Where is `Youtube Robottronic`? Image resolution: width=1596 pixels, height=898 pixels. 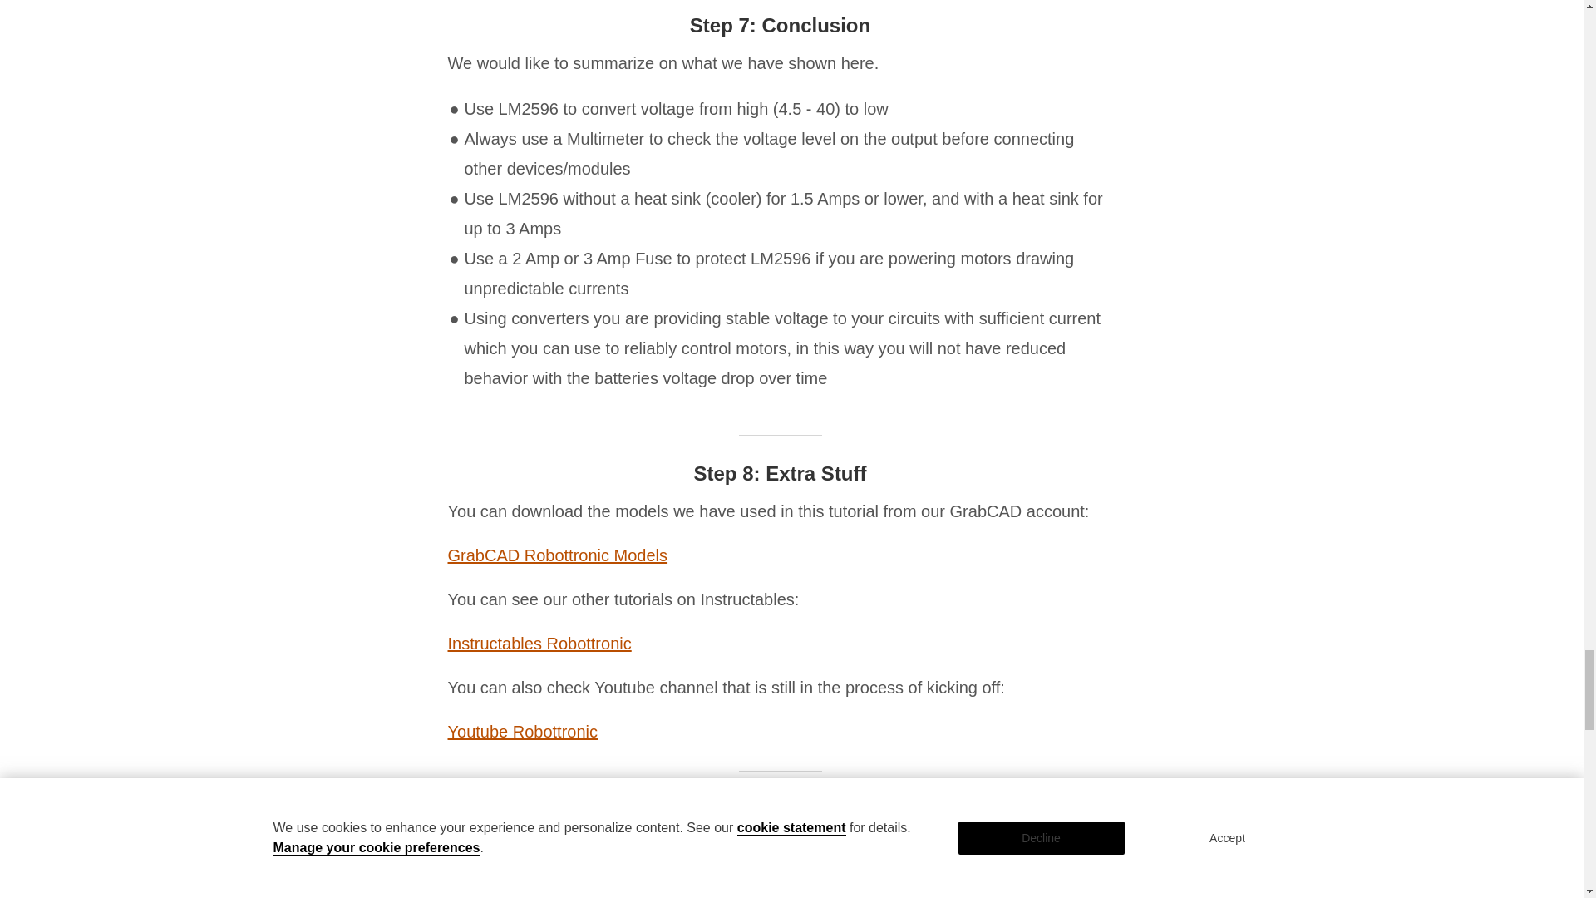 Youtube Robottronic is located at coordinates (522, 732).